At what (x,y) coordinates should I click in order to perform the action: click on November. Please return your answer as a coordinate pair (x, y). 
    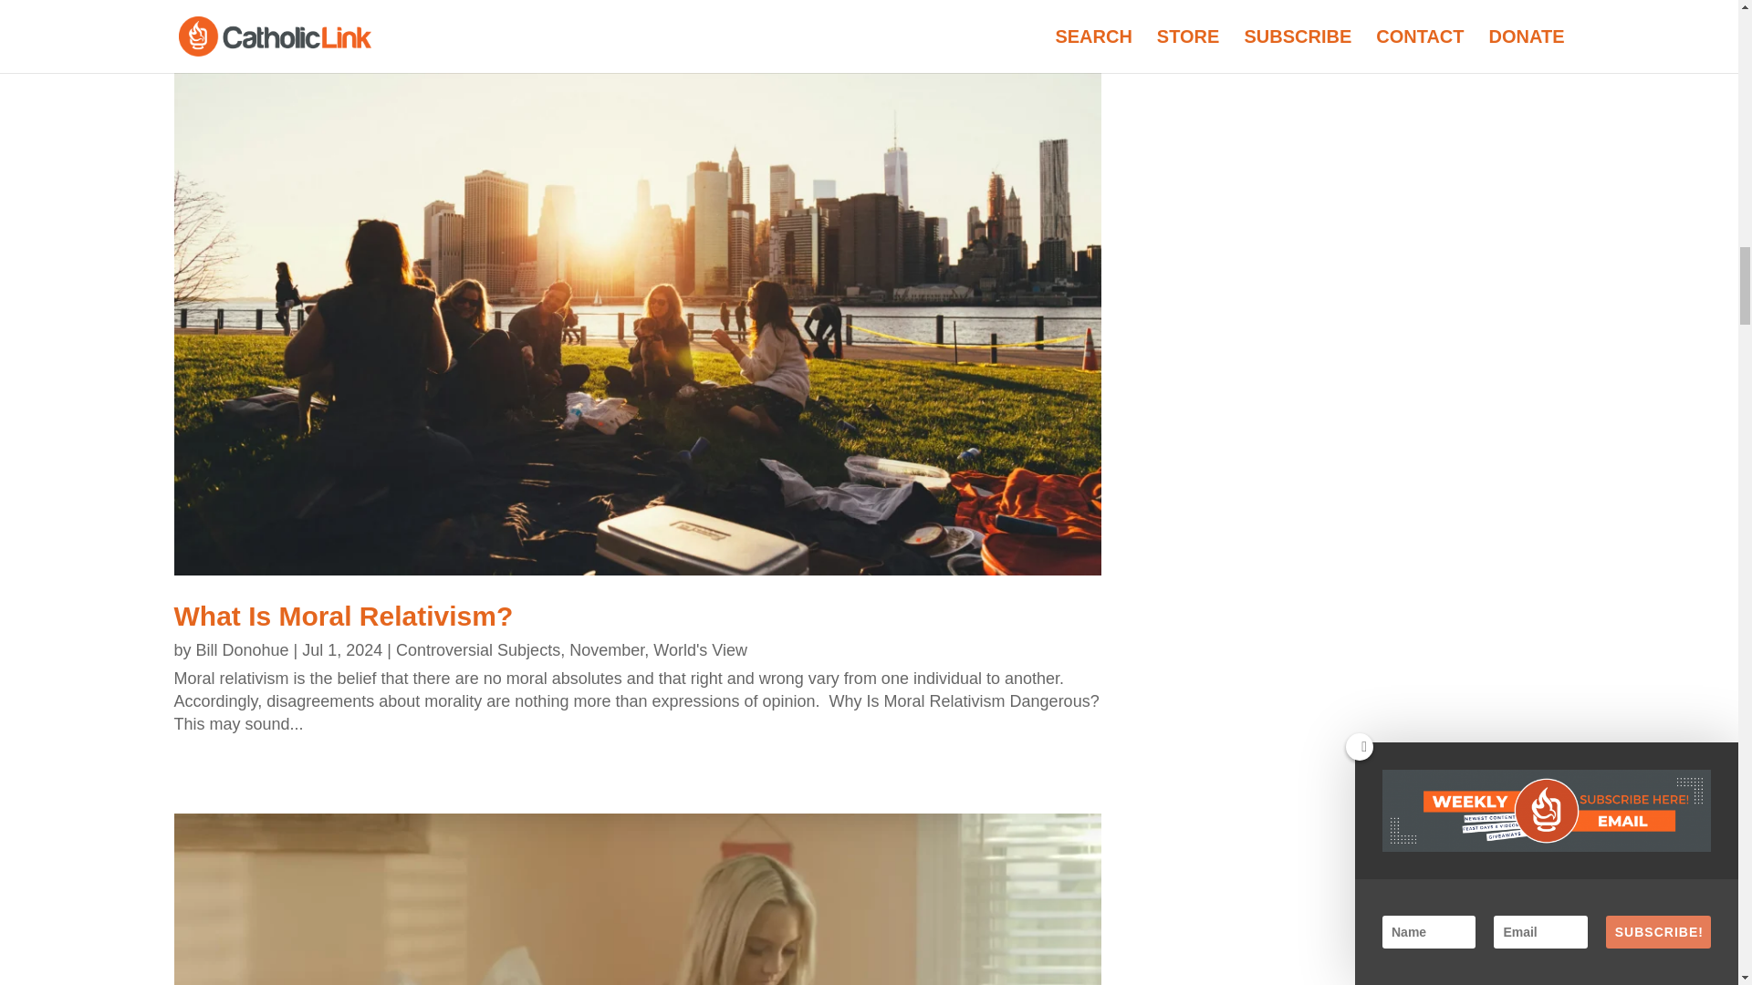
    Looking at the image, I should click on (607, 649).